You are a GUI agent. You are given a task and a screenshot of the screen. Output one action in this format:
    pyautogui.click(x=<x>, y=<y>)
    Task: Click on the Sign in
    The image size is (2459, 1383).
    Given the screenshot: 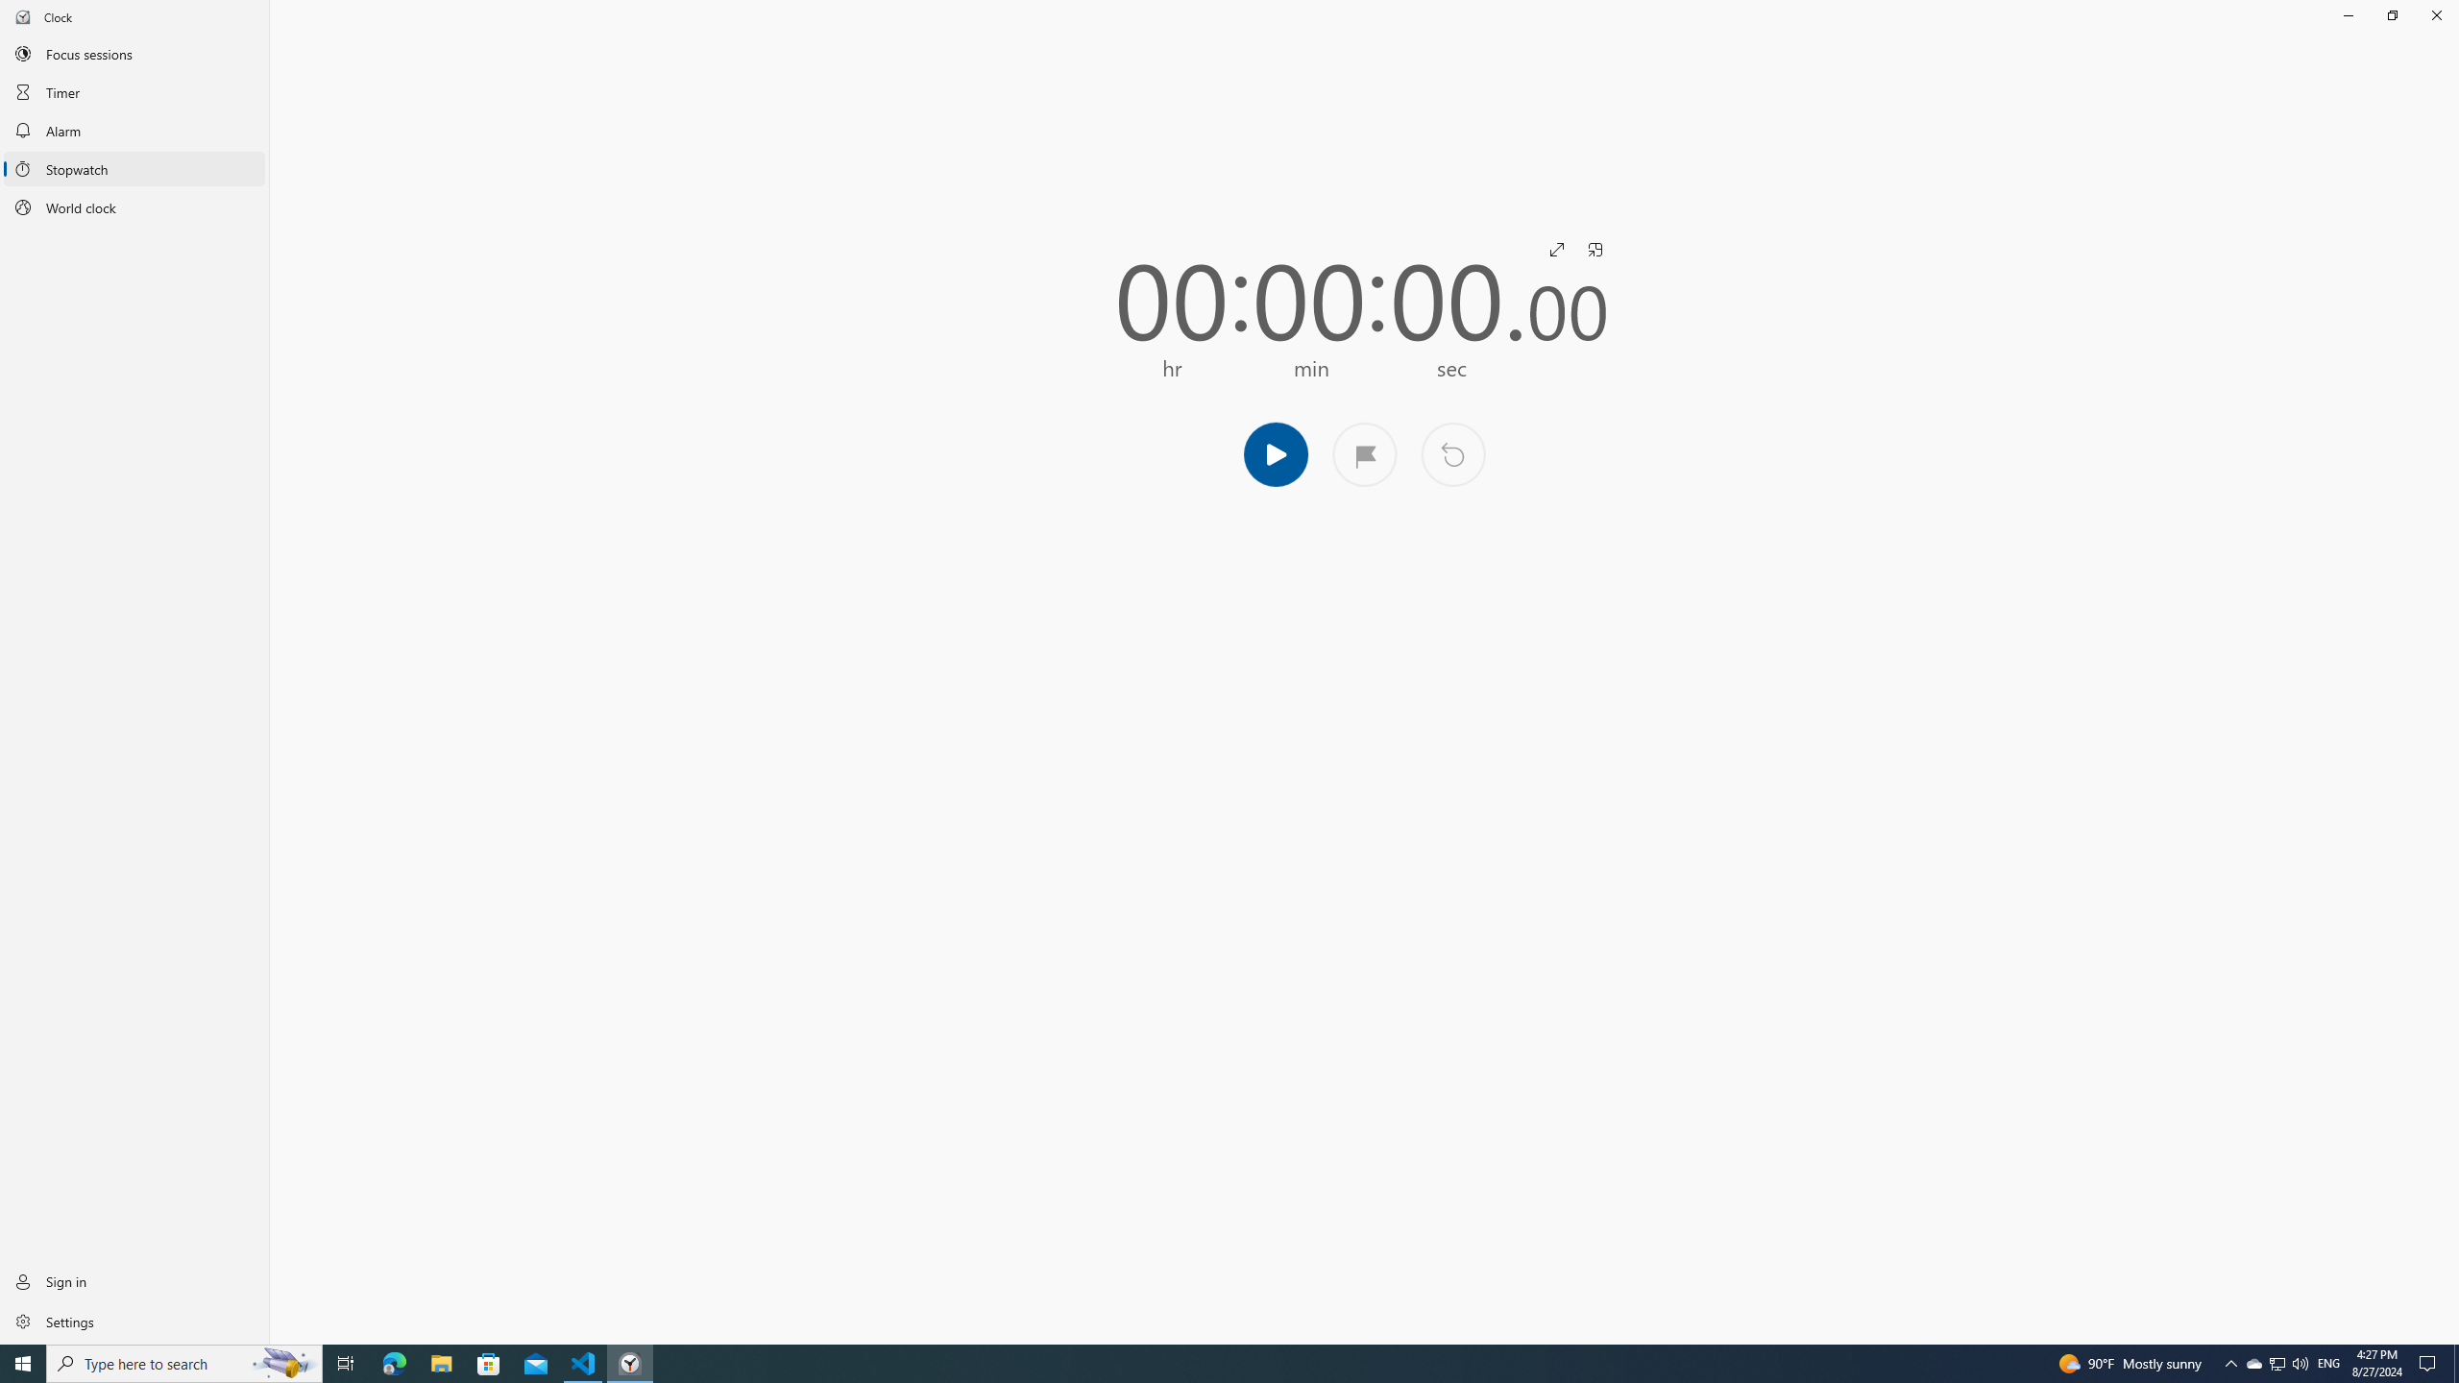 What is the action you would take?
    pyautogui.click(x=134, y=1281)
    